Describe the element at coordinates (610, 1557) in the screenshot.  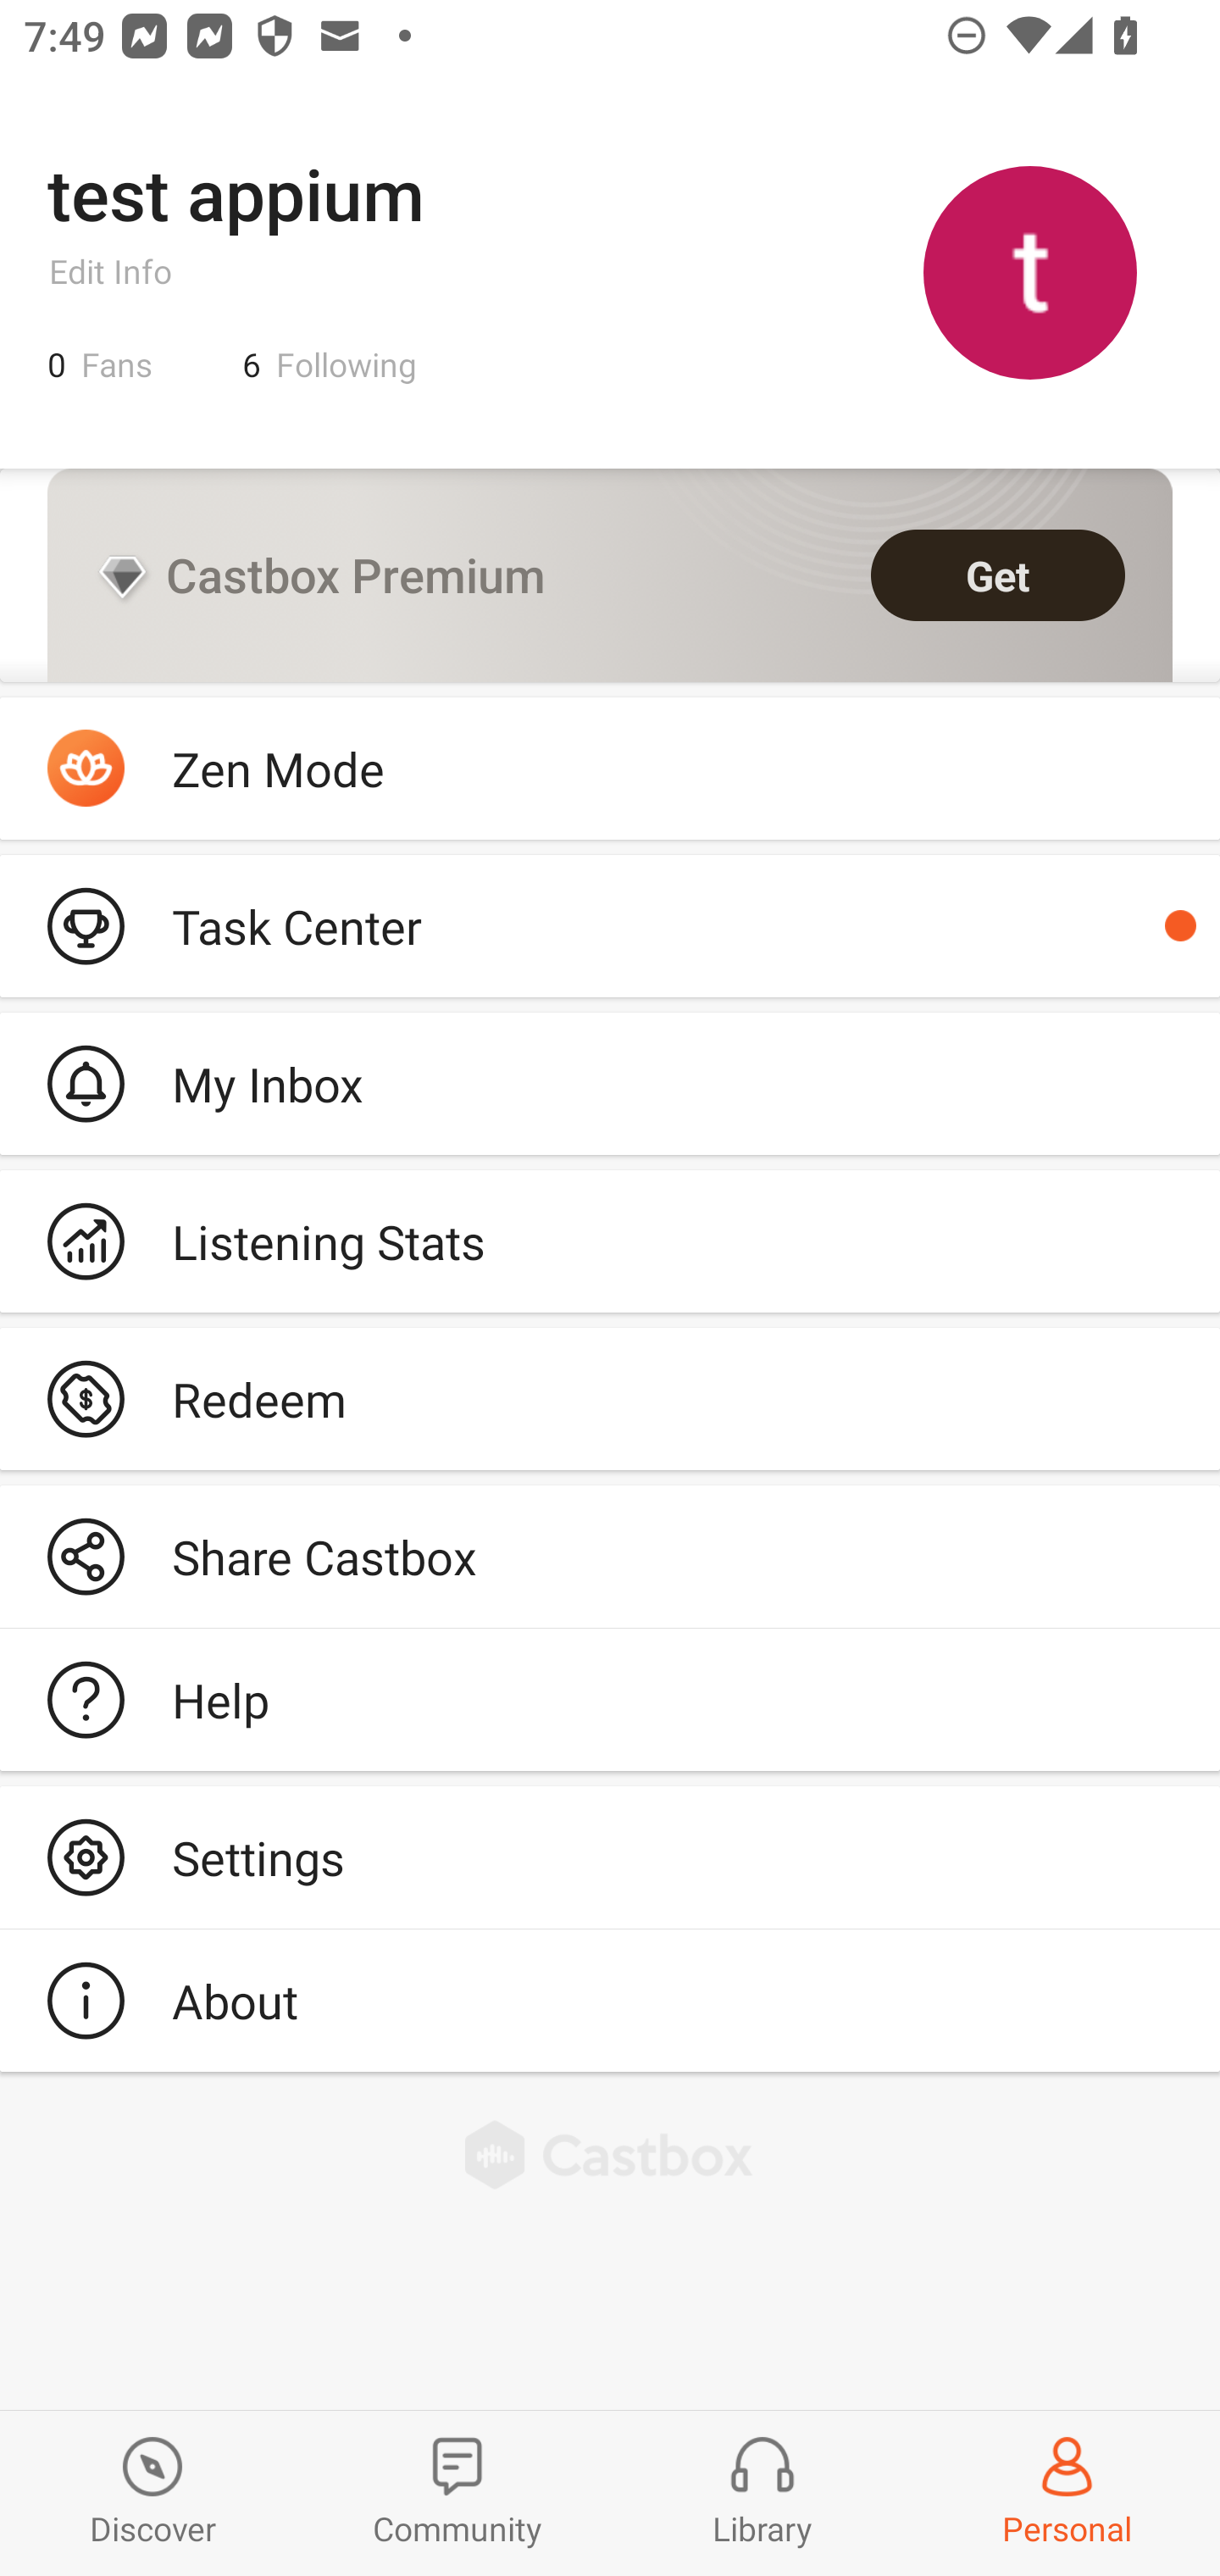
I see ` Share Castbox` at that location.